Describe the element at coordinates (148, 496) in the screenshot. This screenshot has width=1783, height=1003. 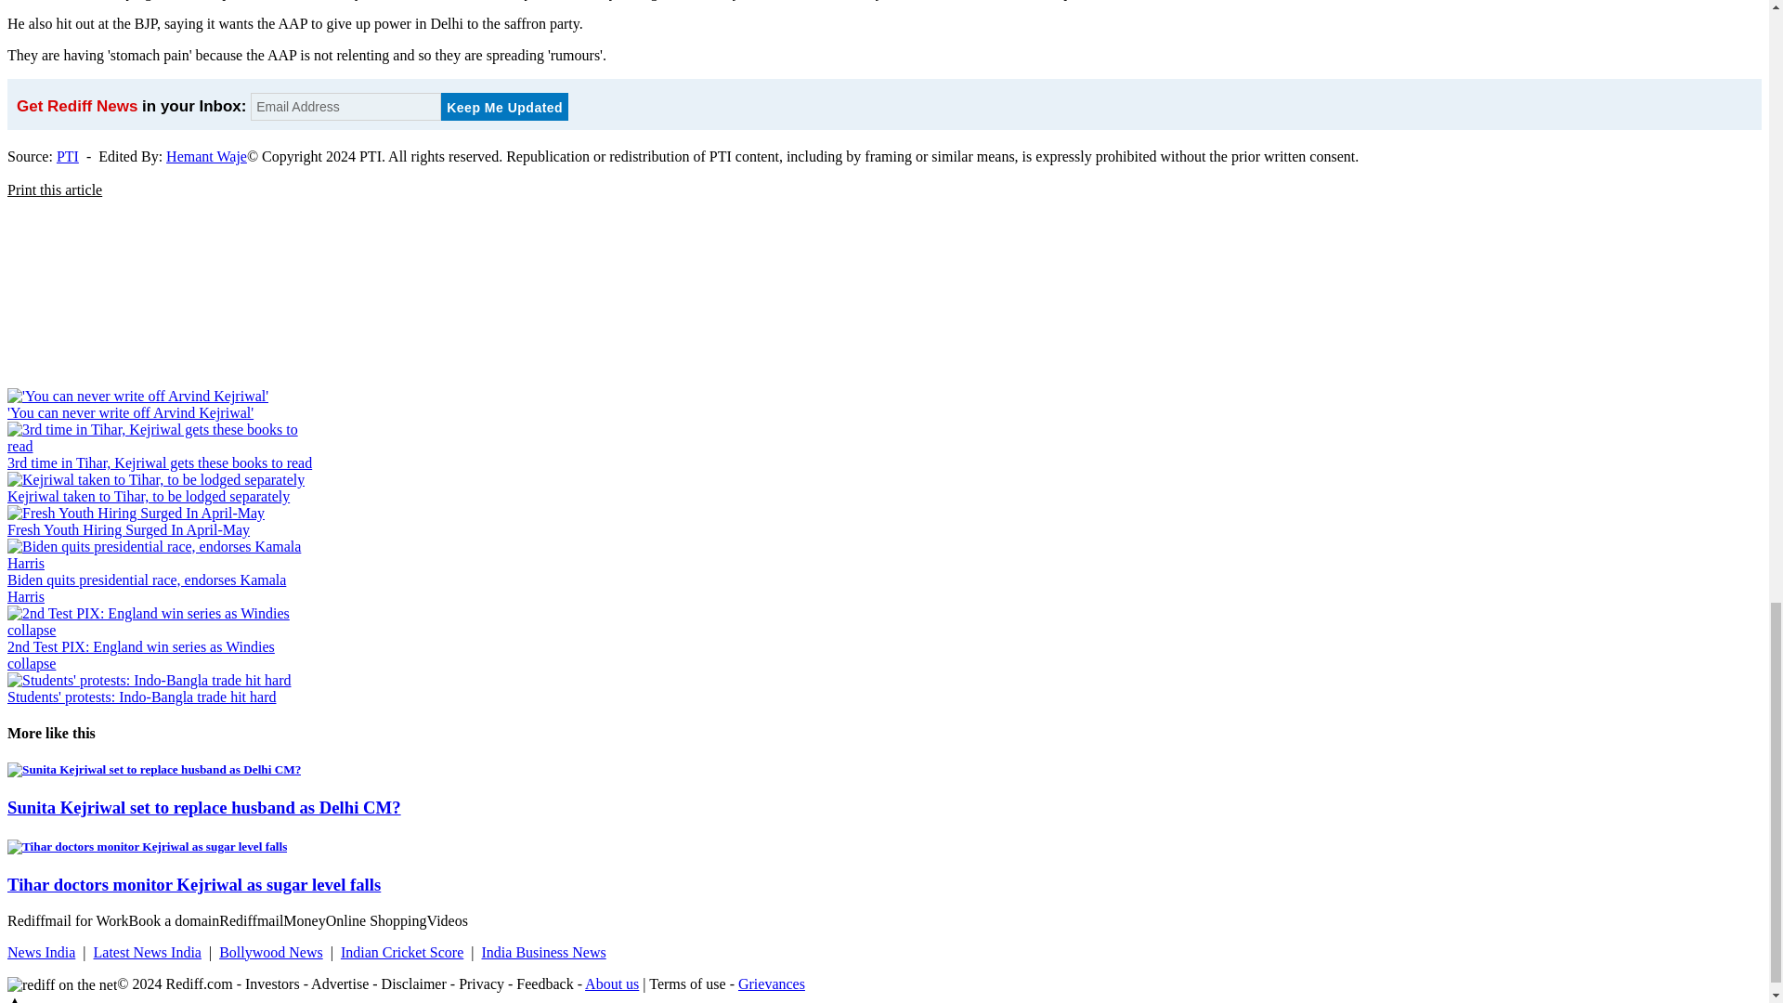
I see `Kejriwal taken to Tihar, to be lodged separately` at that location.